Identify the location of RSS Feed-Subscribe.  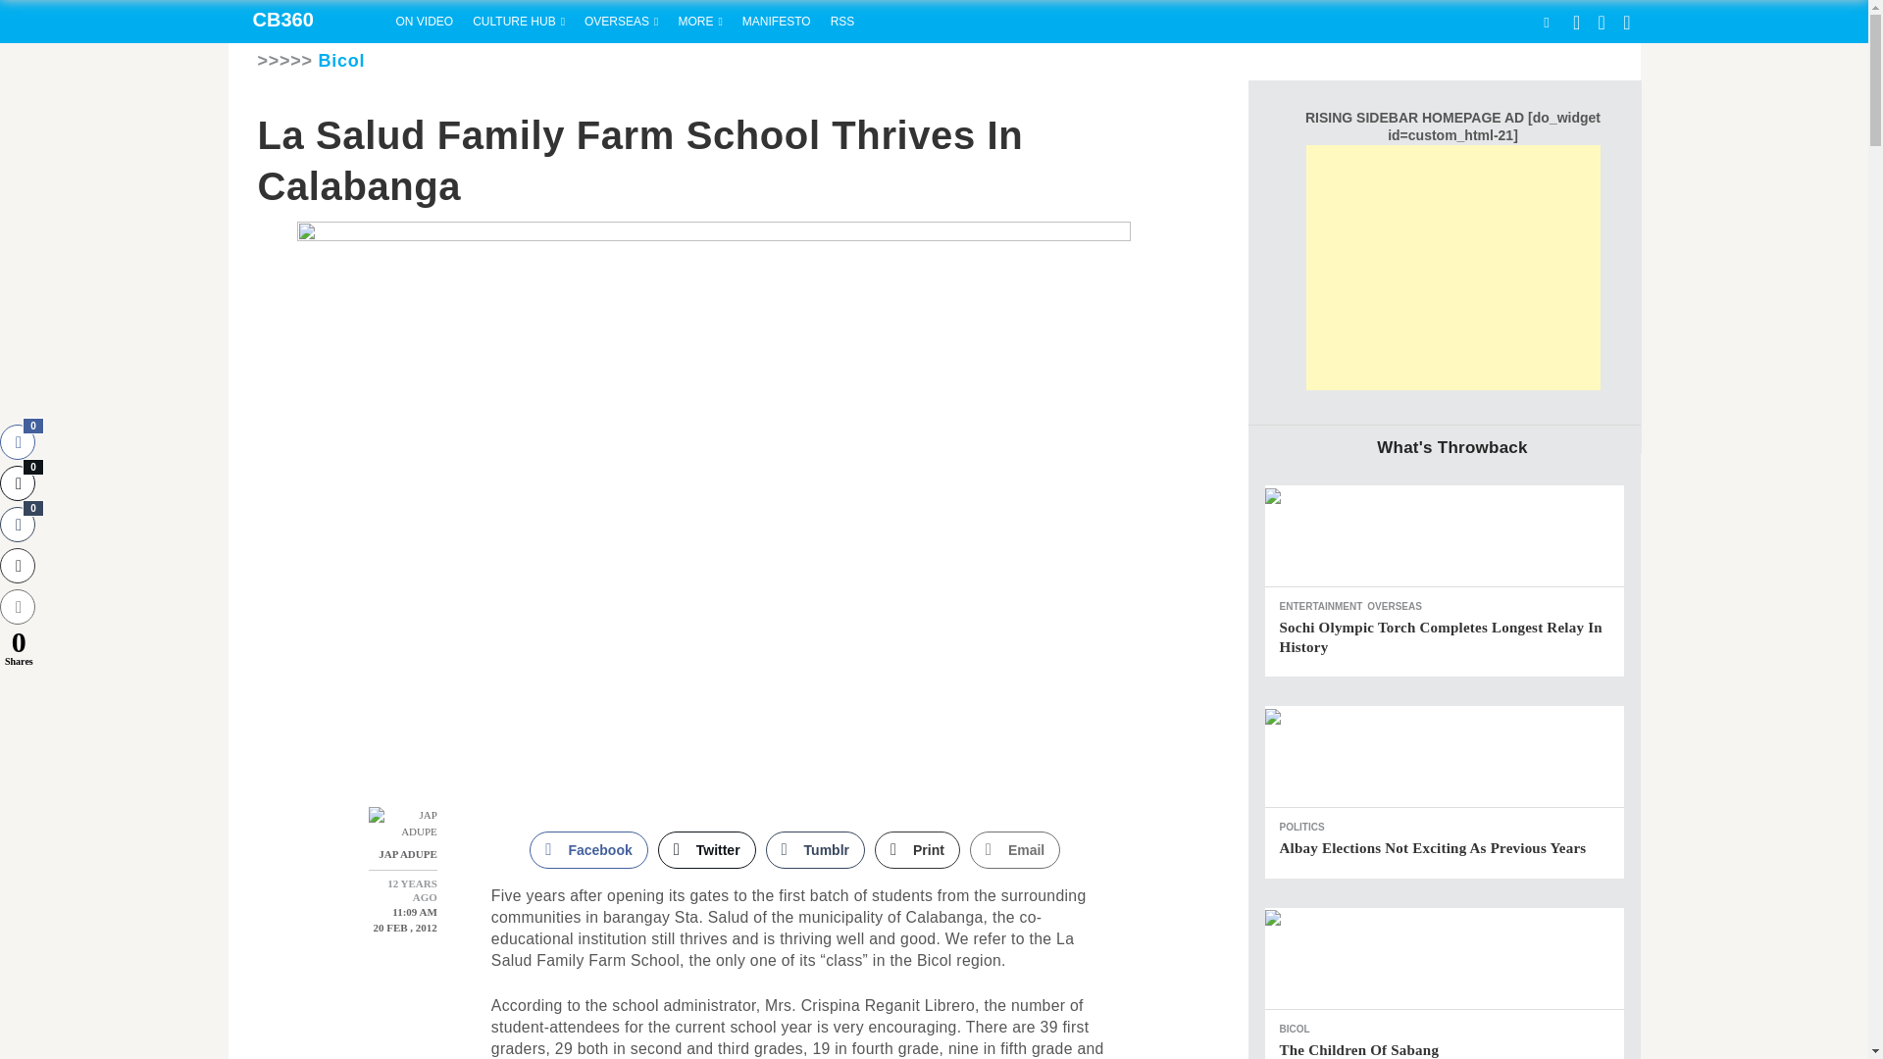
(842, 22).